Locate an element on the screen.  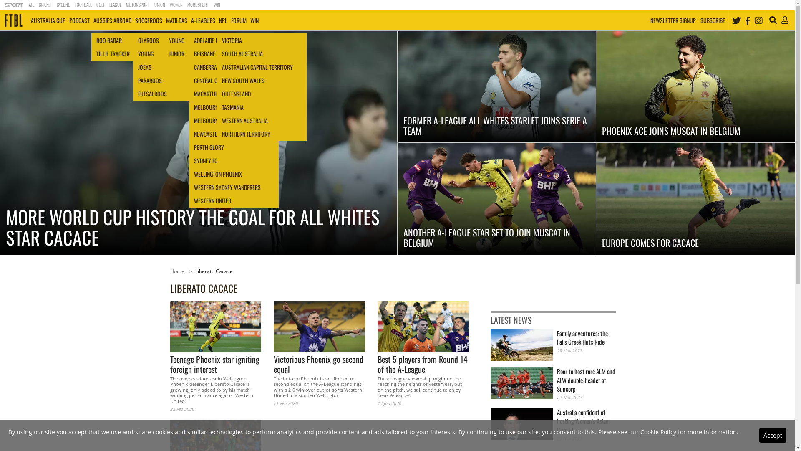
FUTSALROOS is located at coordinates (178, 94).